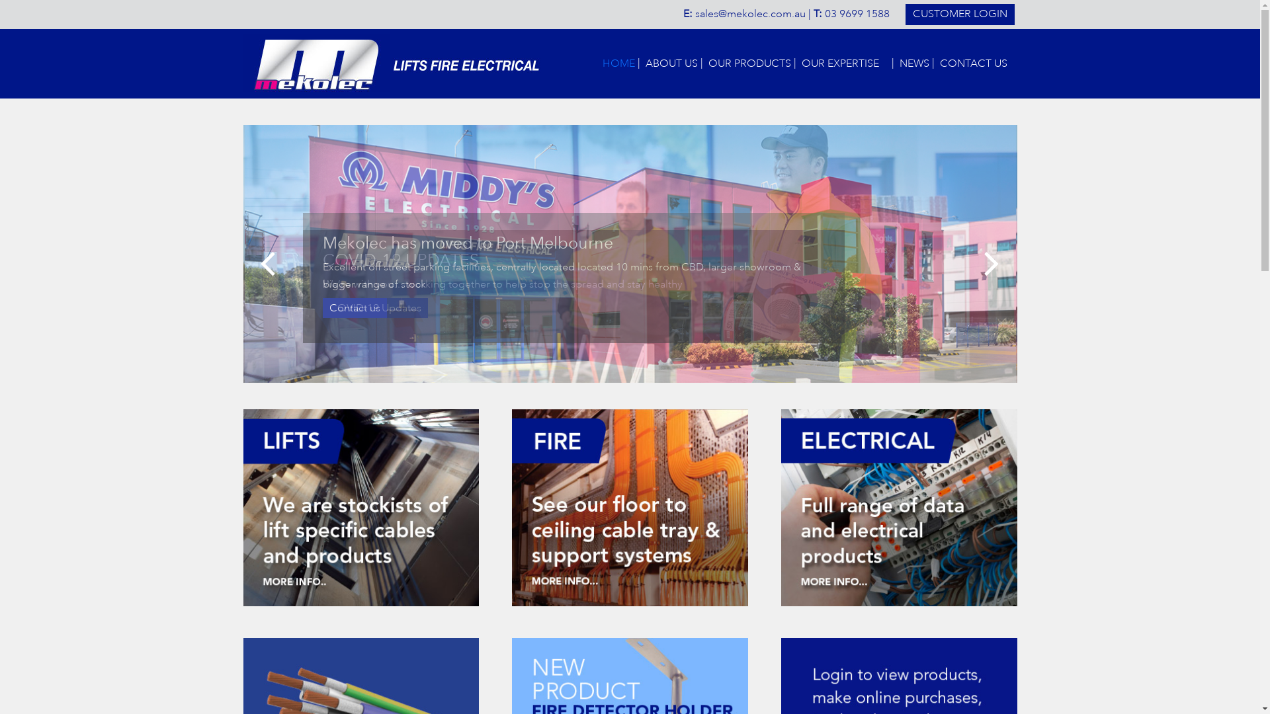 The height and width of the screenshot is (714, 1270). Describe the element at coordinates (361, 603) in the screenshot. I see `Lifts industry` at that location.